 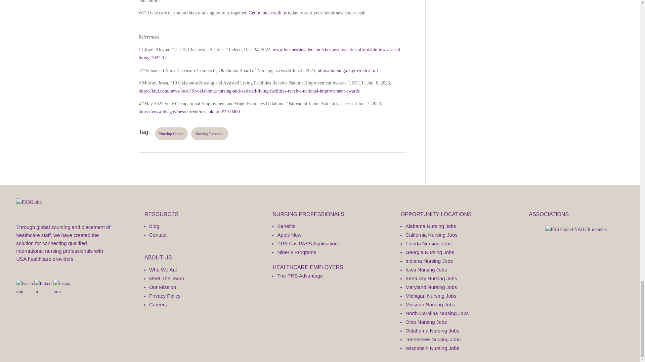 I want to click on Meet The Team, so click(x=166, y=278).